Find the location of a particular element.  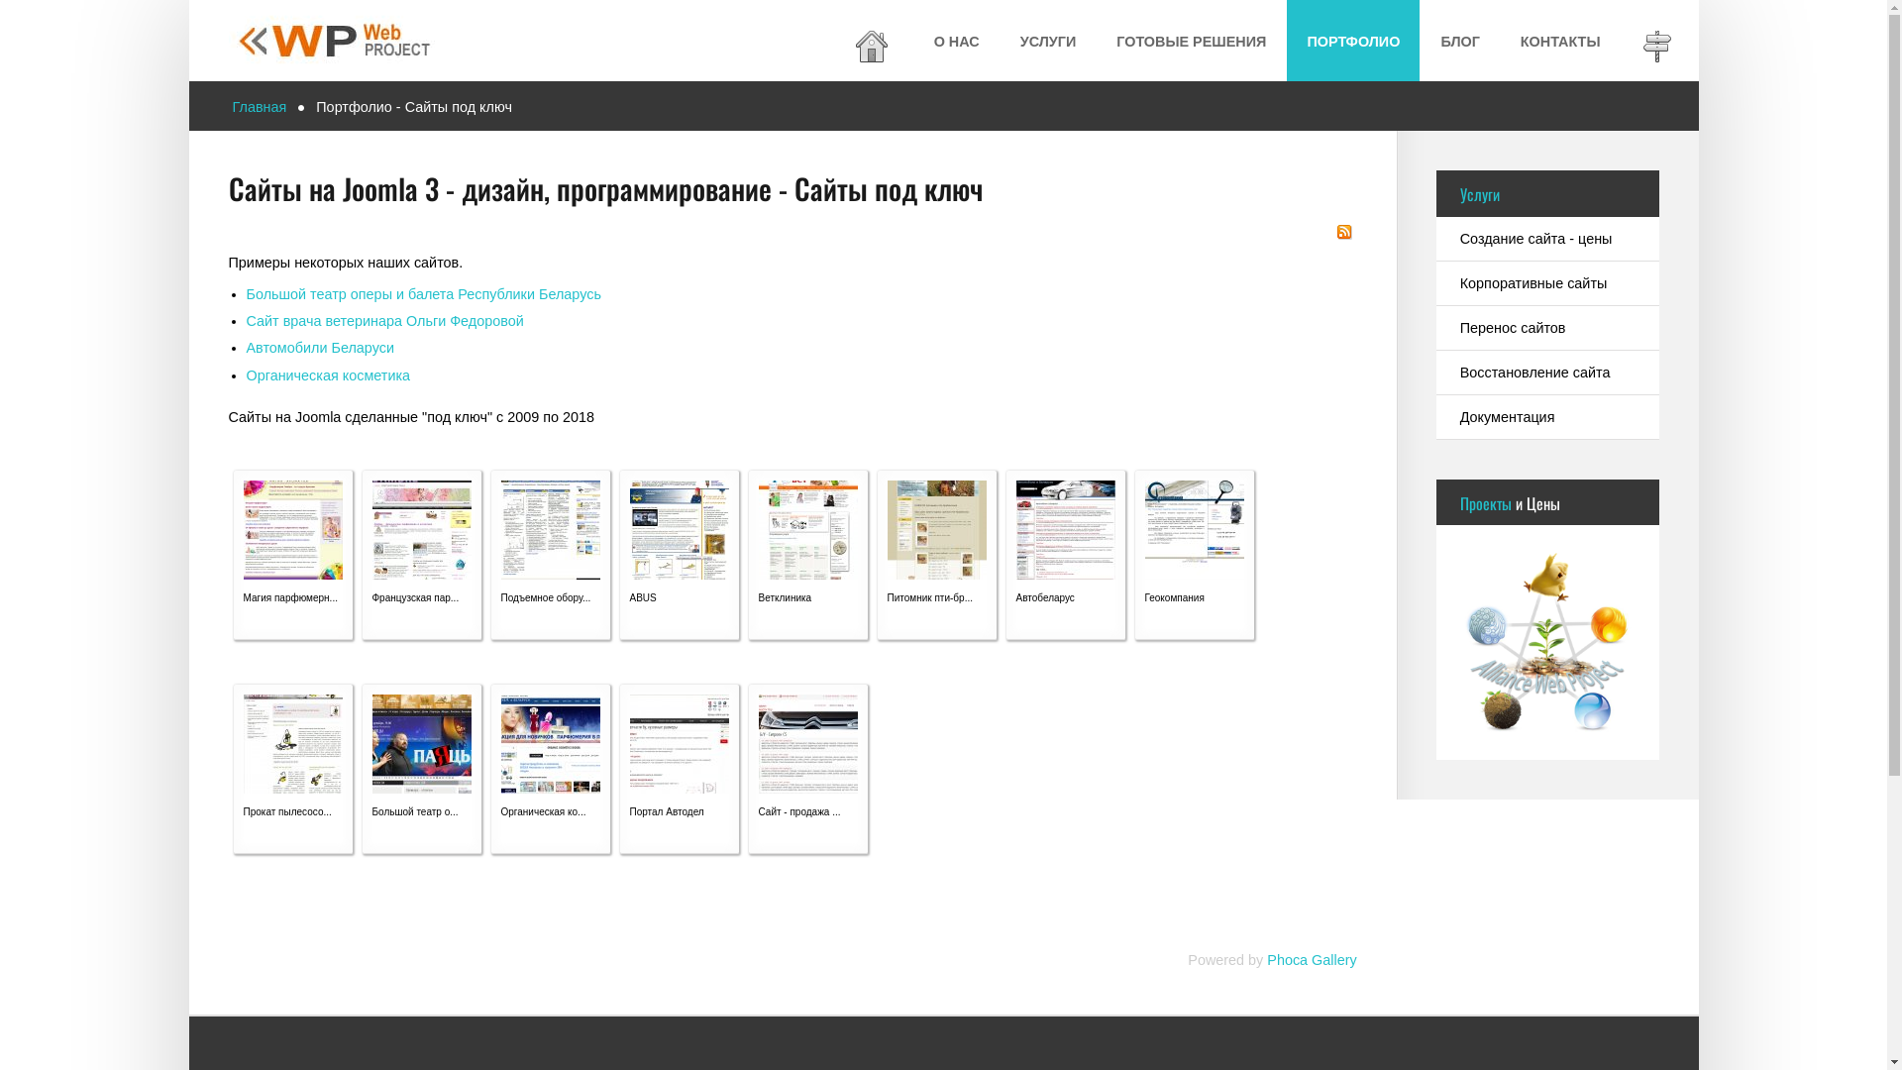

RSS is located at coordinates (1344, 231).